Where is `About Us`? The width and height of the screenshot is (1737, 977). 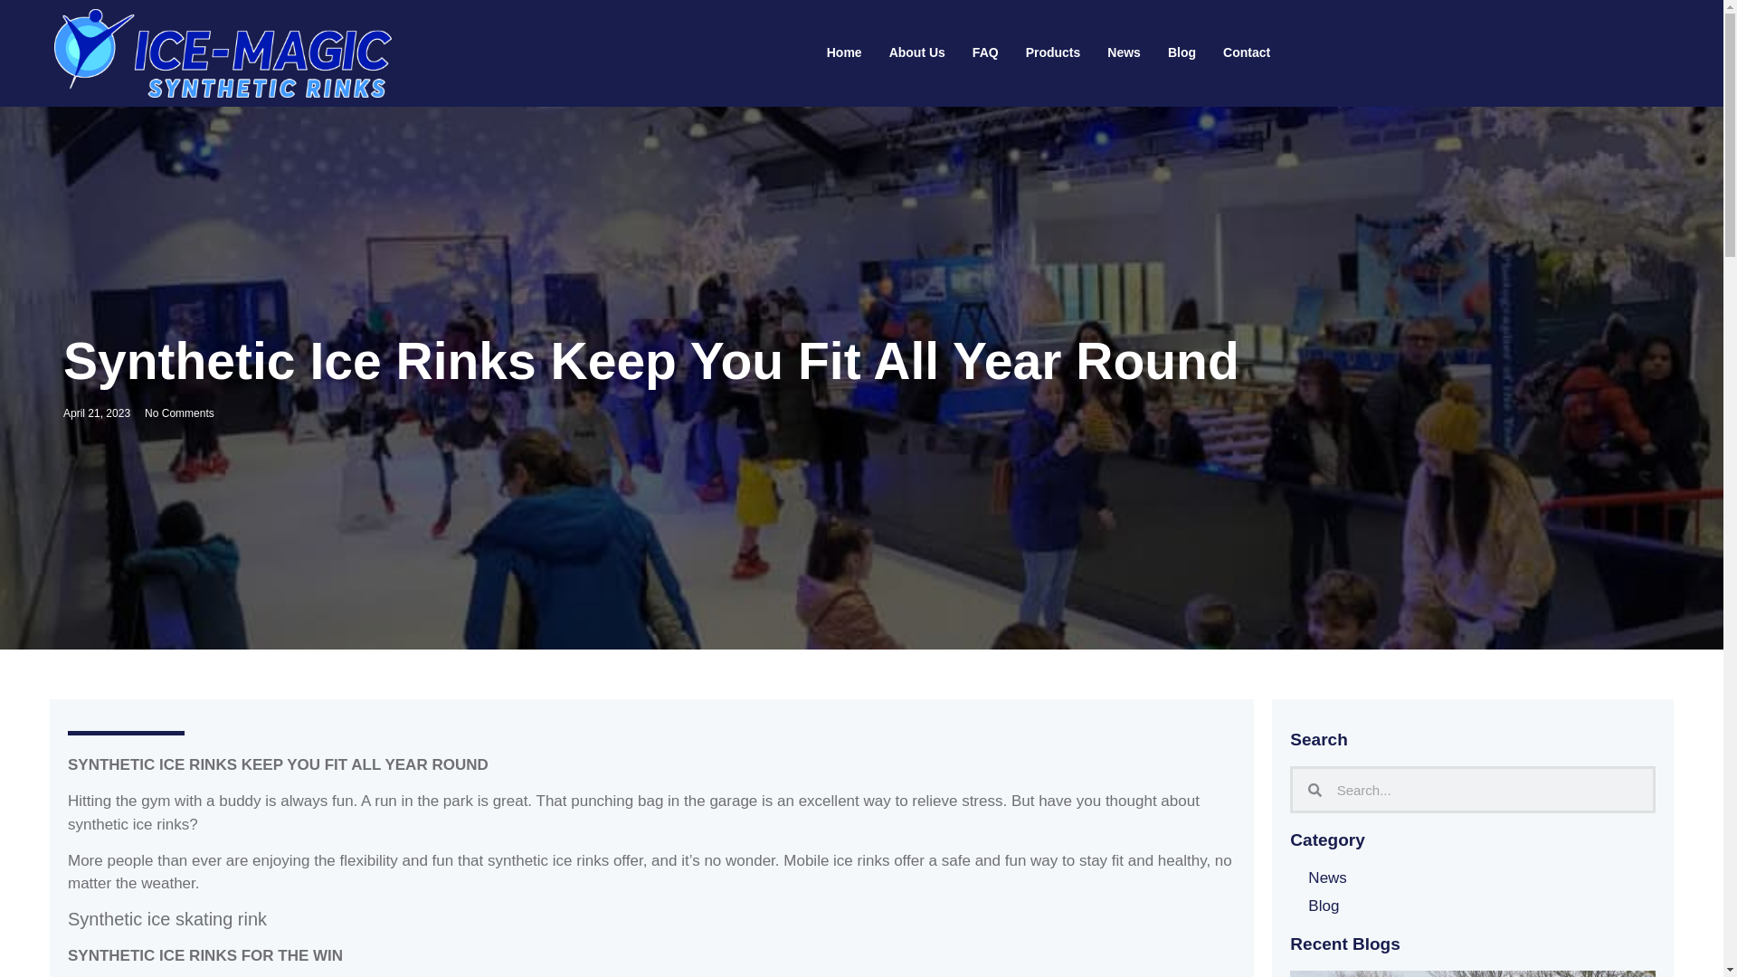 About Us is located at coordinates (916, 53).